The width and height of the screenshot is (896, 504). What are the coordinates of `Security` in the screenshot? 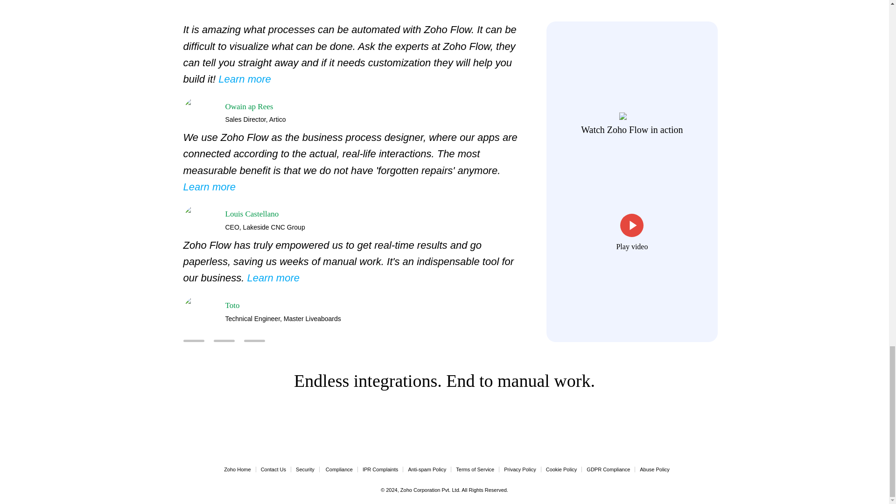 It's located at (305, 469).